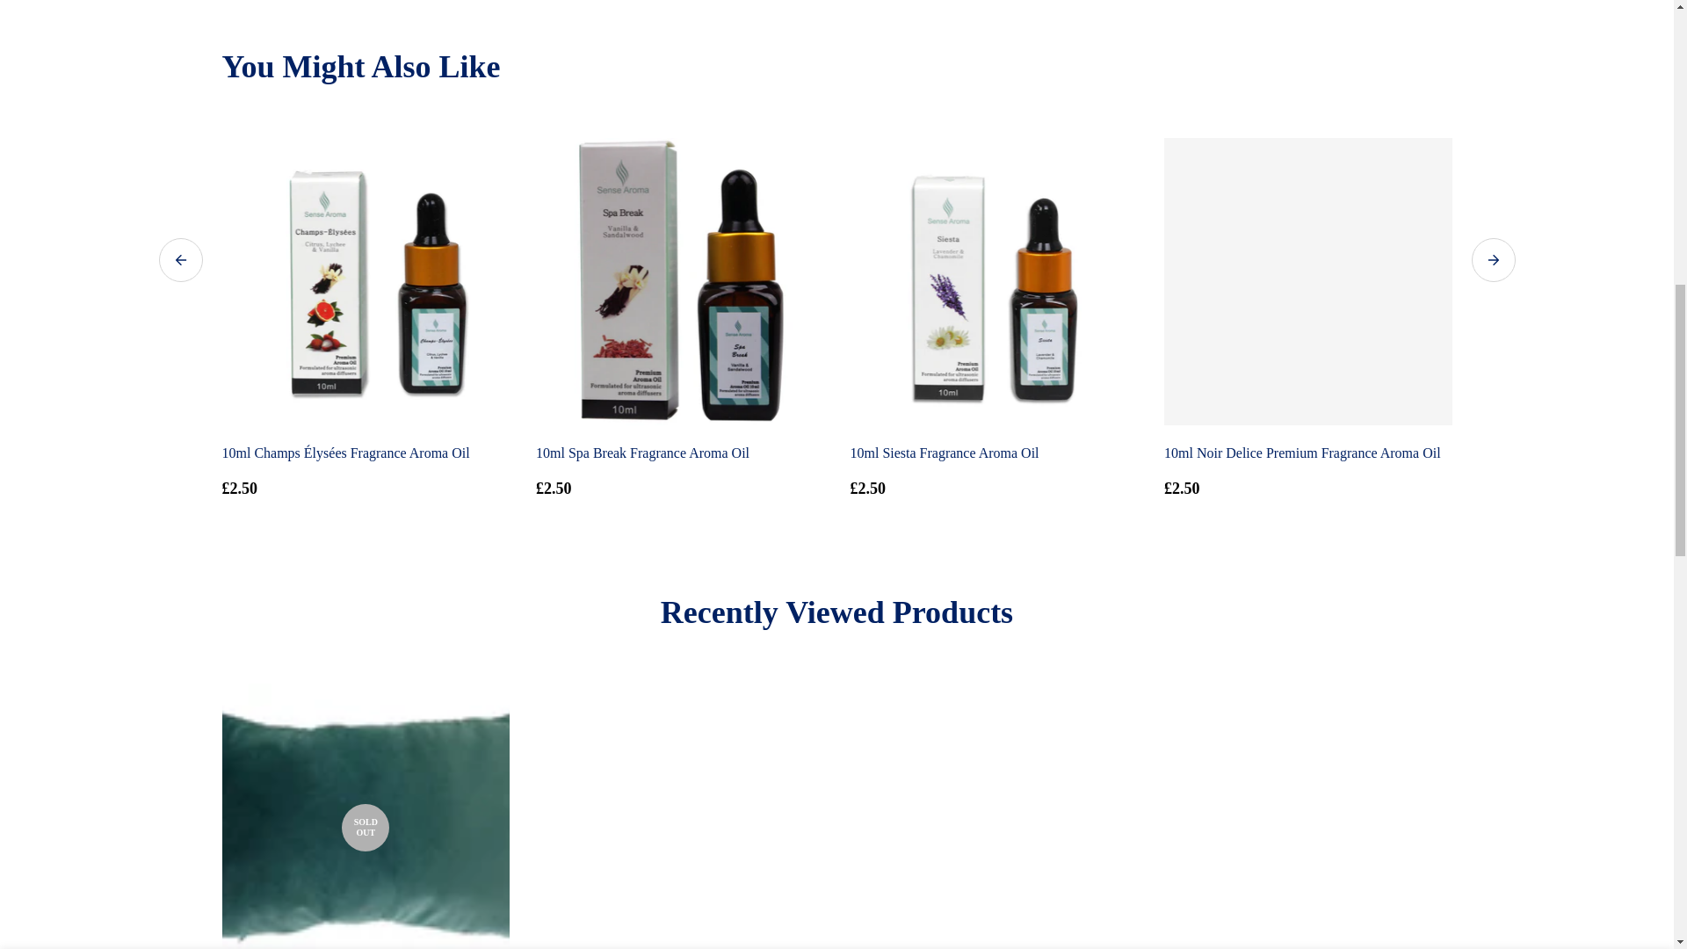 This screenshot has width=1687, height=949. Describe the element at coordinates (1177, 32) in the screenshot. I see `1` at that location.